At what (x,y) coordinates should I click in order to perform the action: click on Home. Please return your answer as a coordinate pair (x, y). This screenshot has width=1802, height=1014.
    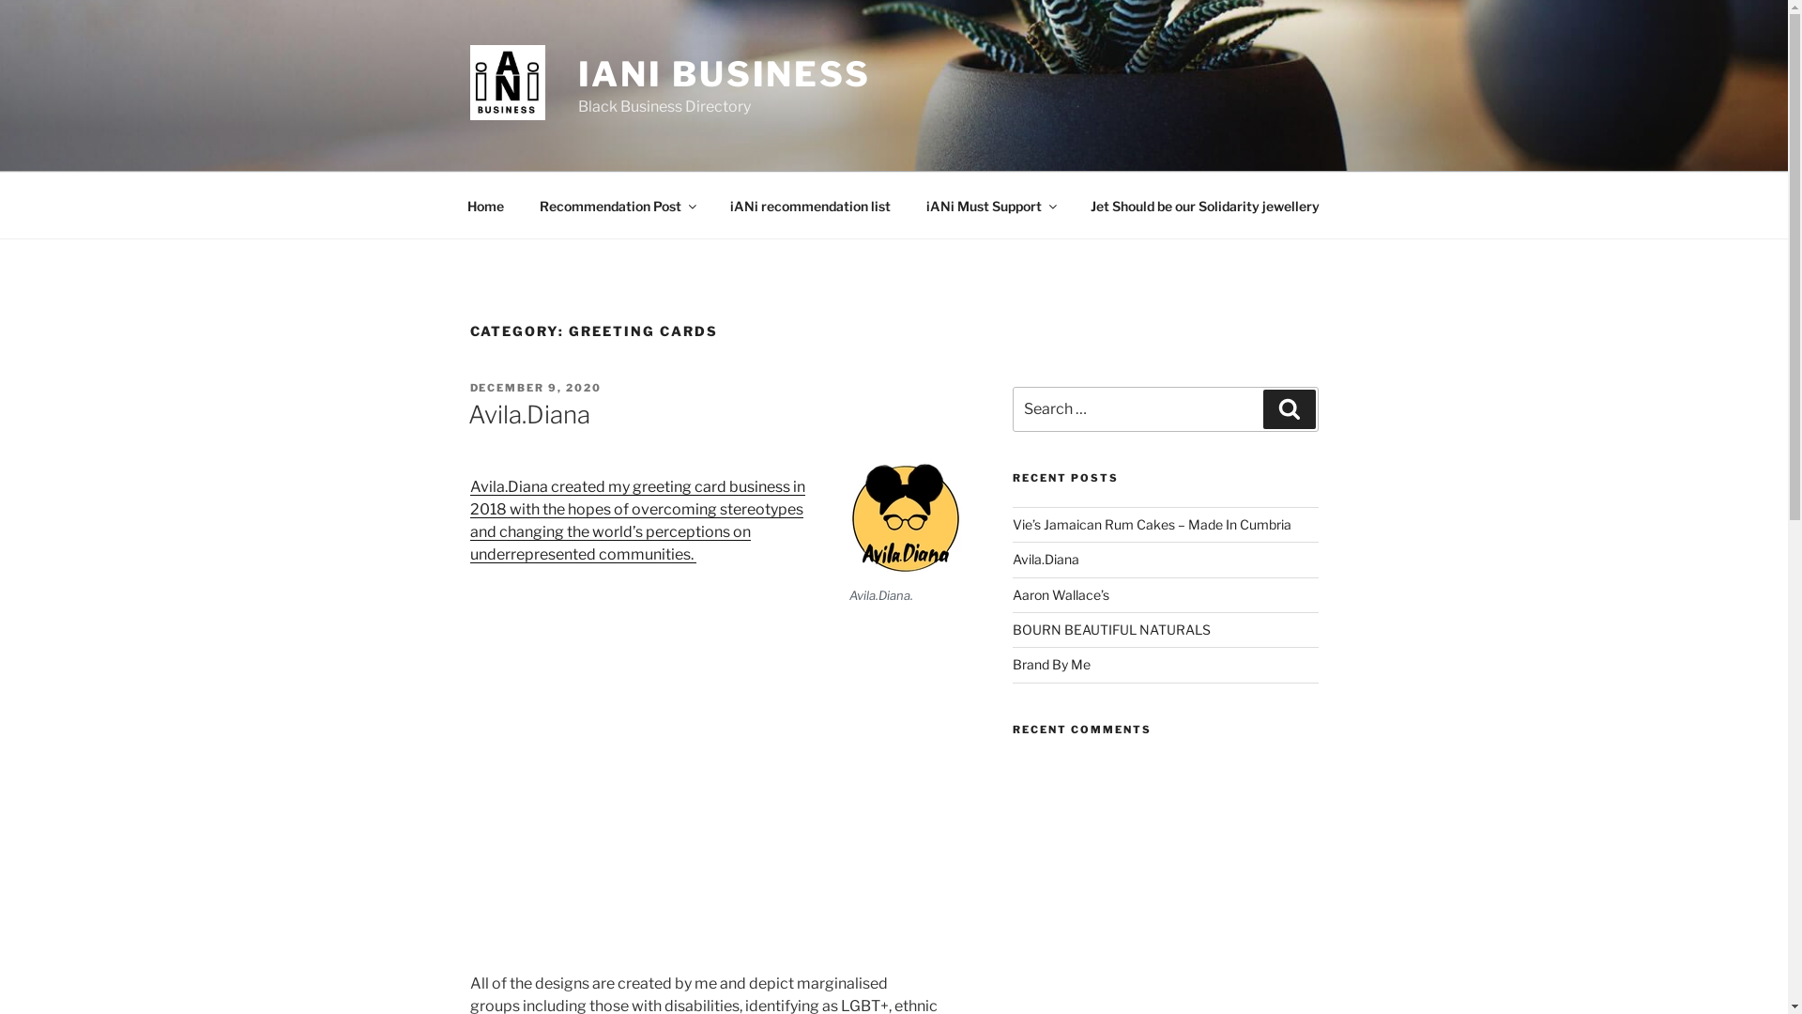
    Looking at the image, I should click on (485, 205).